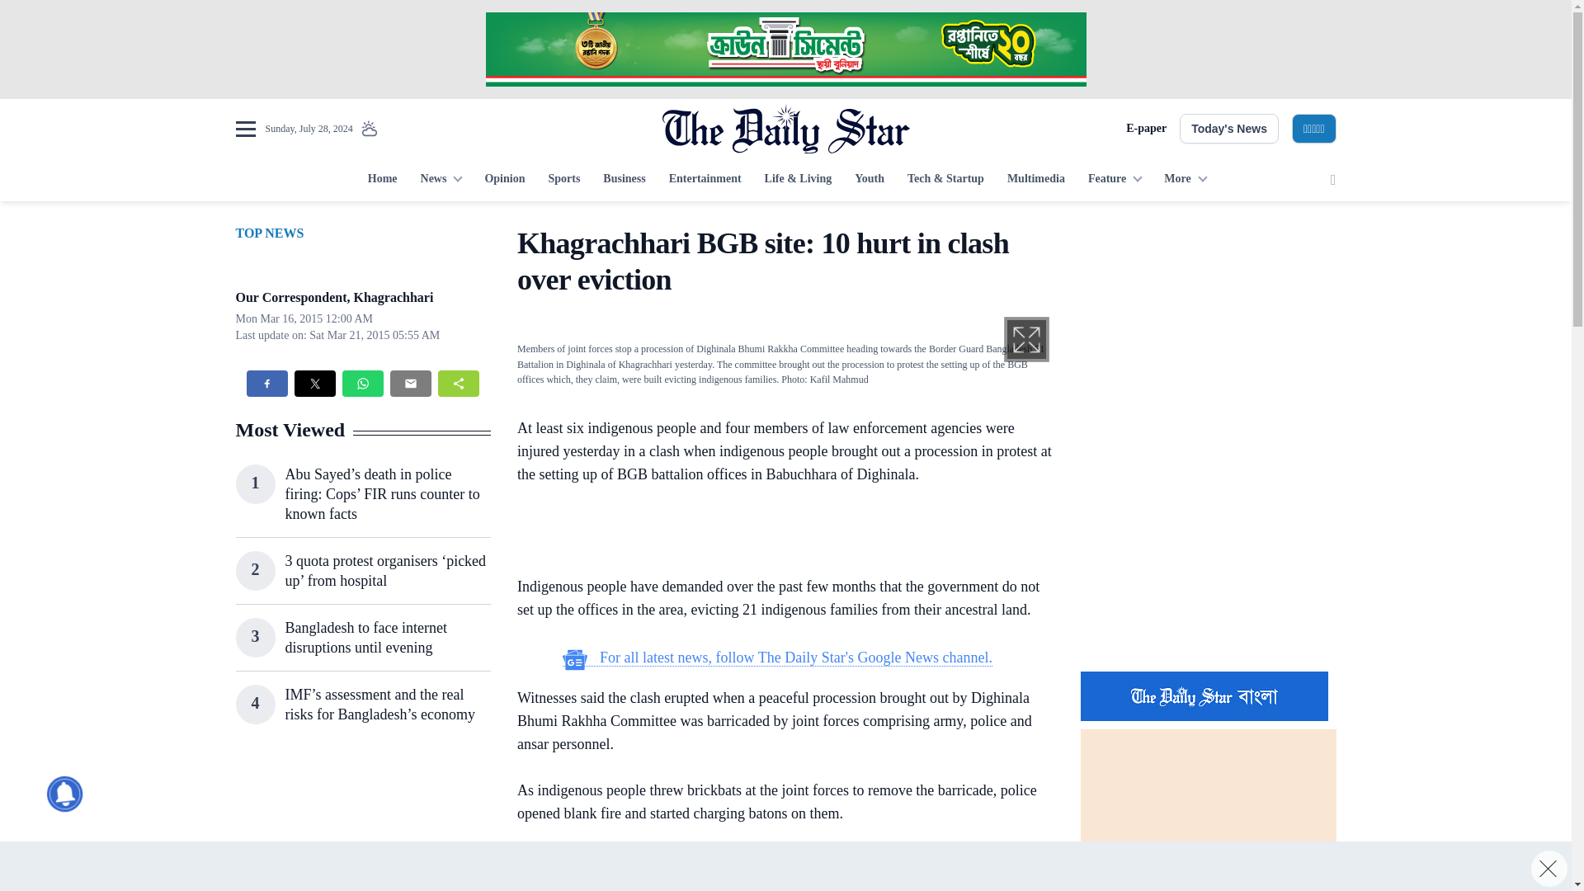  I want to click on 3rd party ad content, so click(785, 49).